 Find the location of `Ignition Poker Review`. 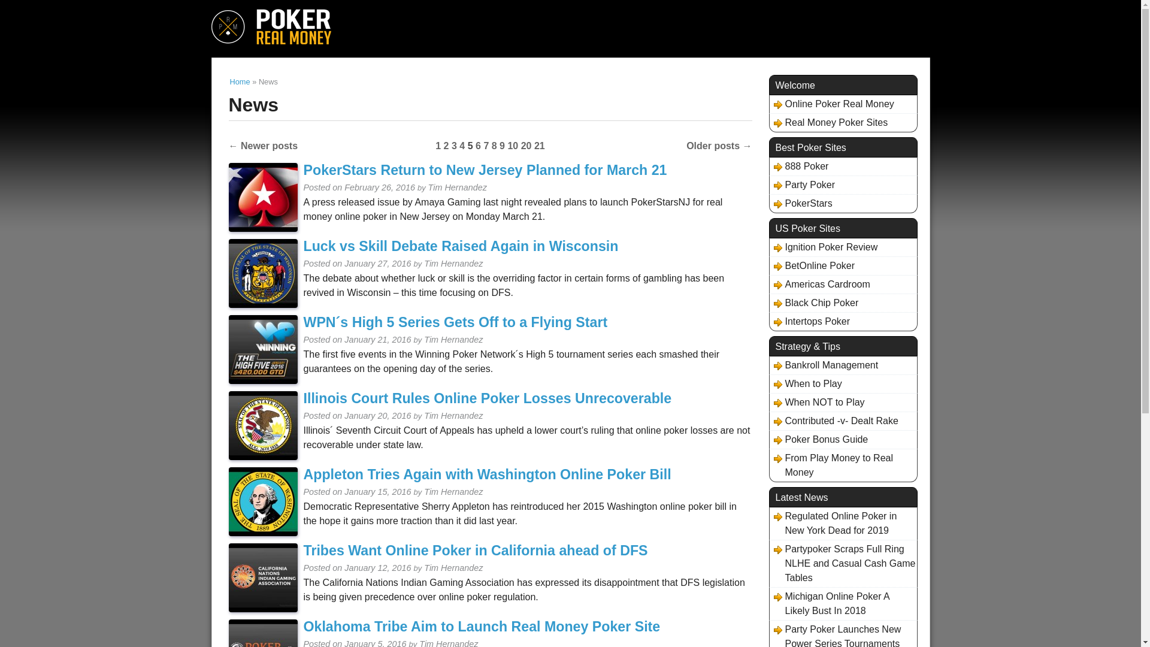

Ignition Poker Review is located at coordinates (824, 247).